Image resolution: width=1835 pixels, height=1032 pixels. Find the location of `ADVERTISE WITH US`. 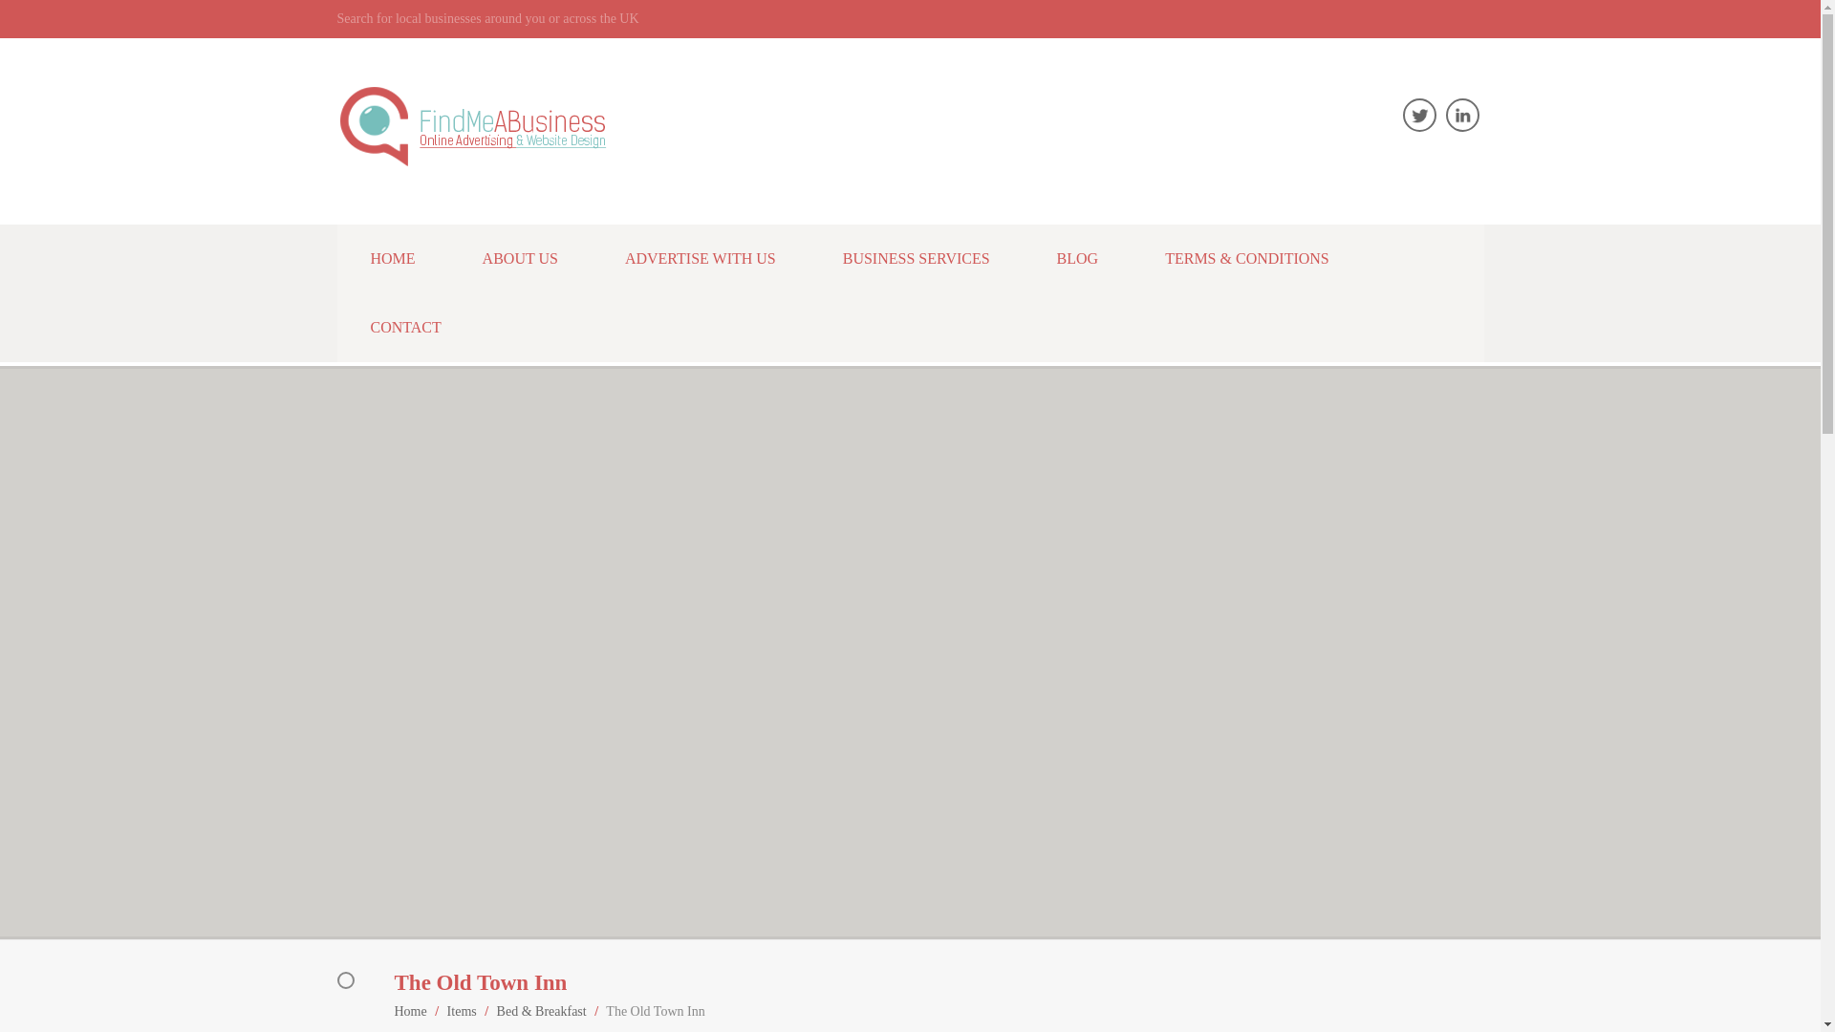

ADVERTISE WITH US is located at coordinates (700, 258).